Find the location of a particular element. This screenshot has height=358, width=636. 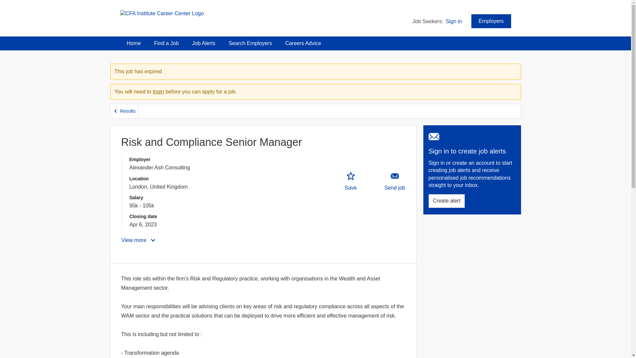

Find a Job is located at coordinates (166, 43).